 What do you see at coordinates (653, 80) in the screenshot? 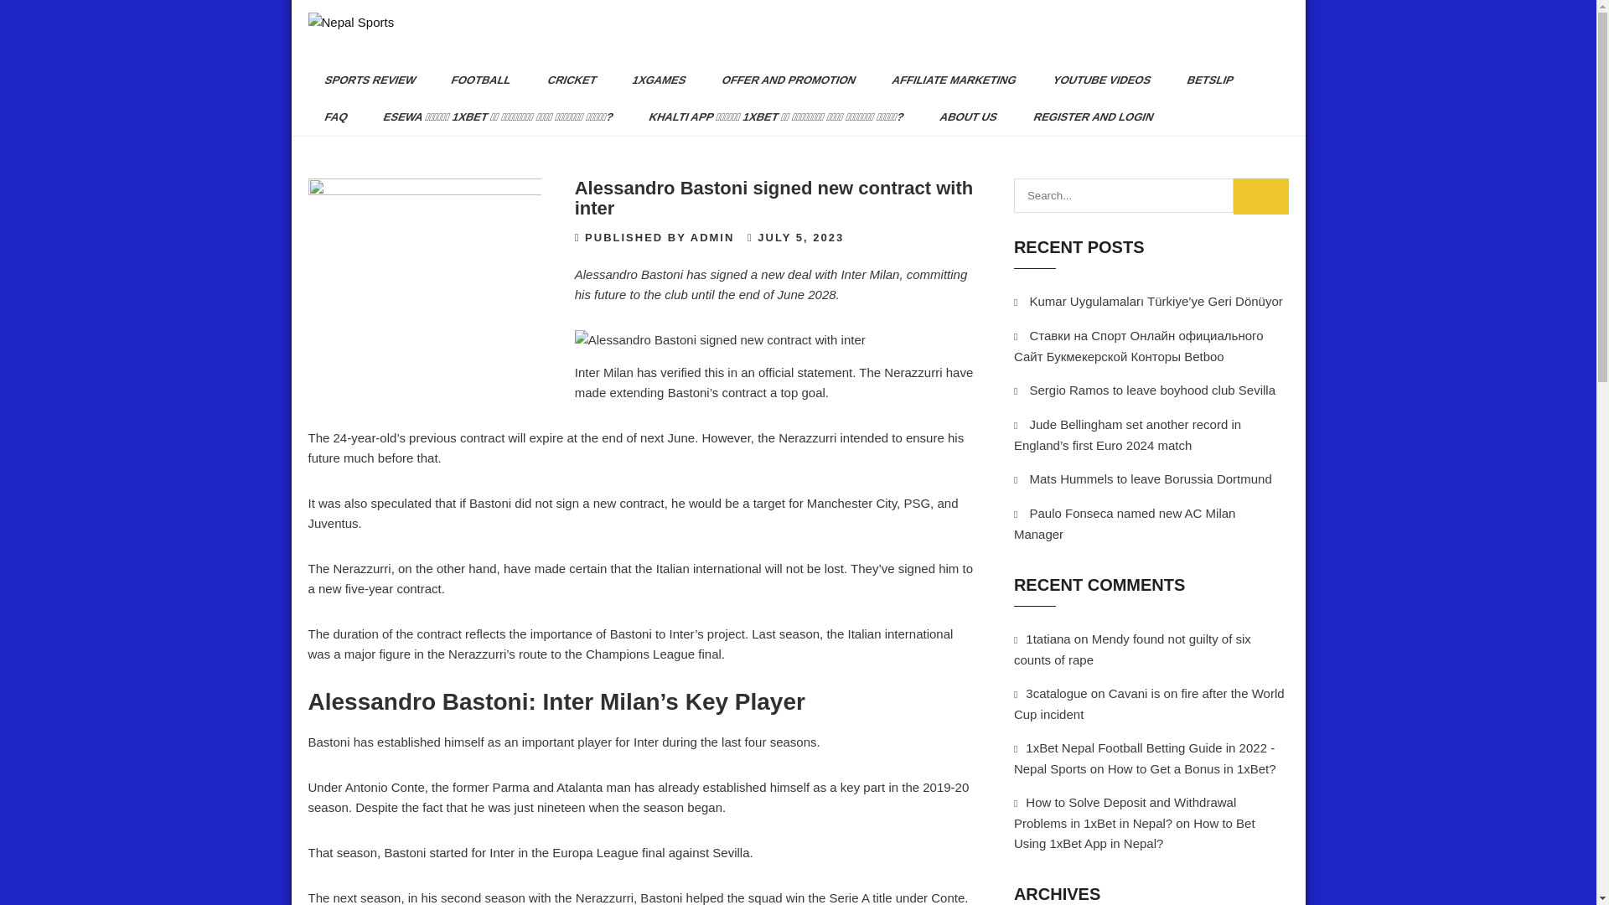
I see `1XGAMES` at bounding box center [653, 80].